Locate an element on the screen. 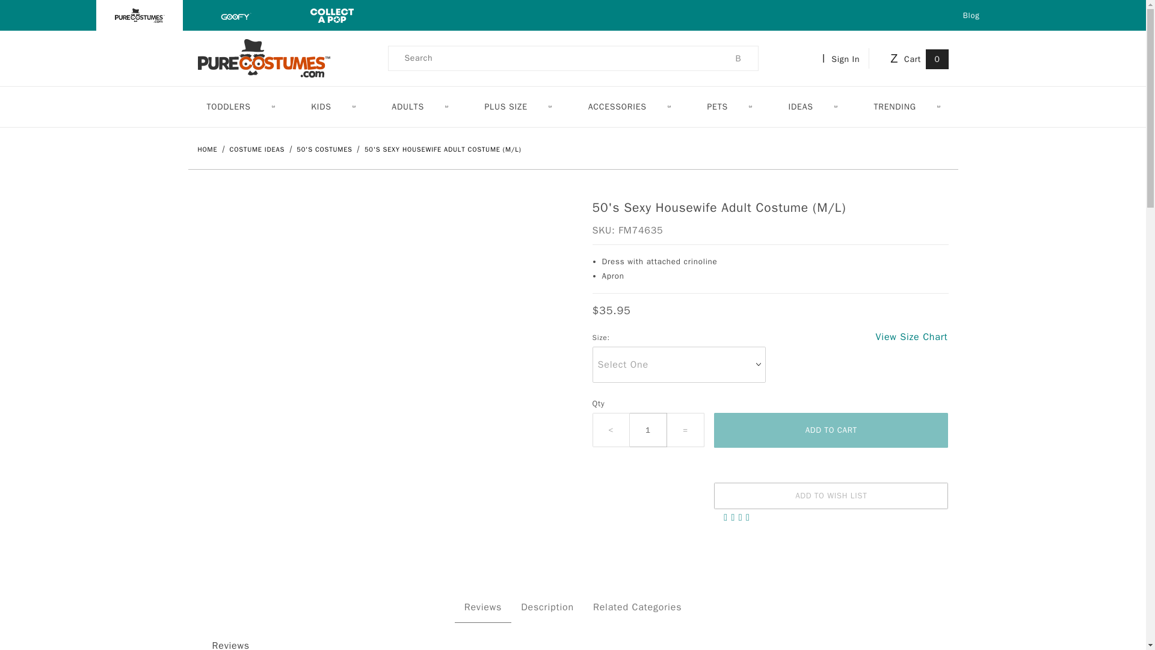 The width and height of the screenshot is (1155, 650). Add To Cart is located at coordinates (831, 430).